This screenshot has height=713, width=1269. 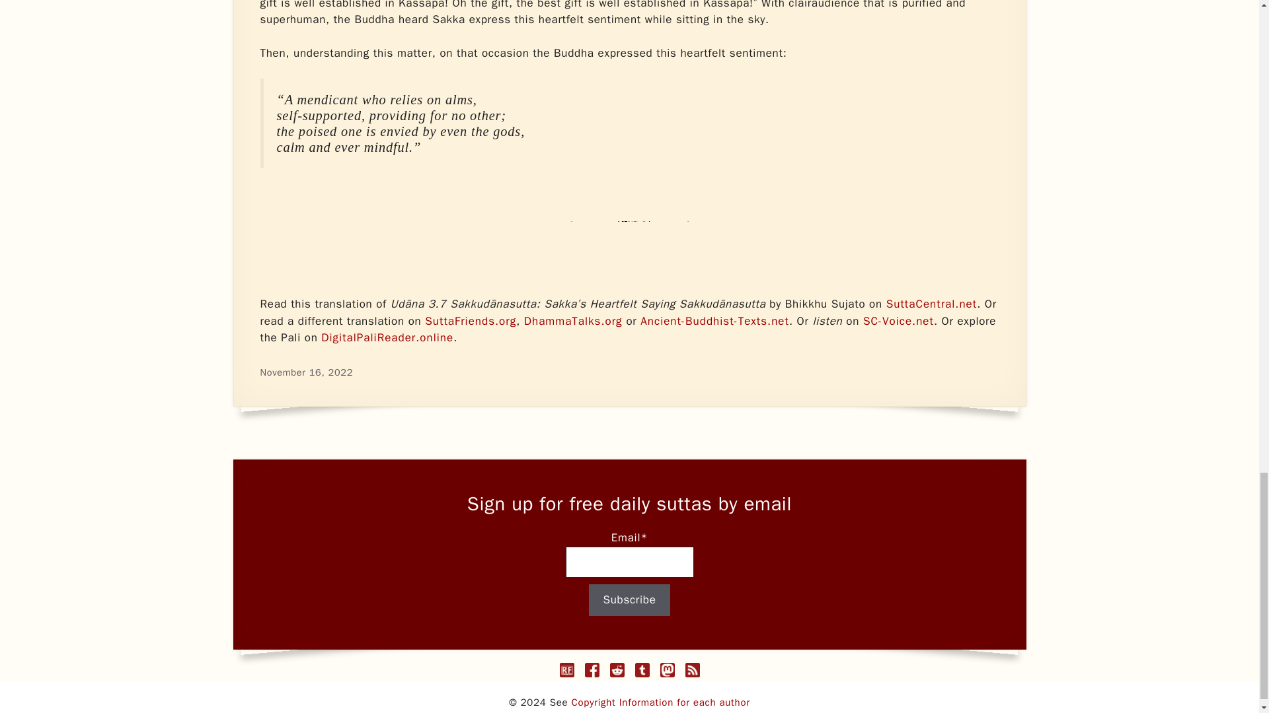 I want to click on Ancient-Buddhist-Texts.net, so click(x=715, y=321).